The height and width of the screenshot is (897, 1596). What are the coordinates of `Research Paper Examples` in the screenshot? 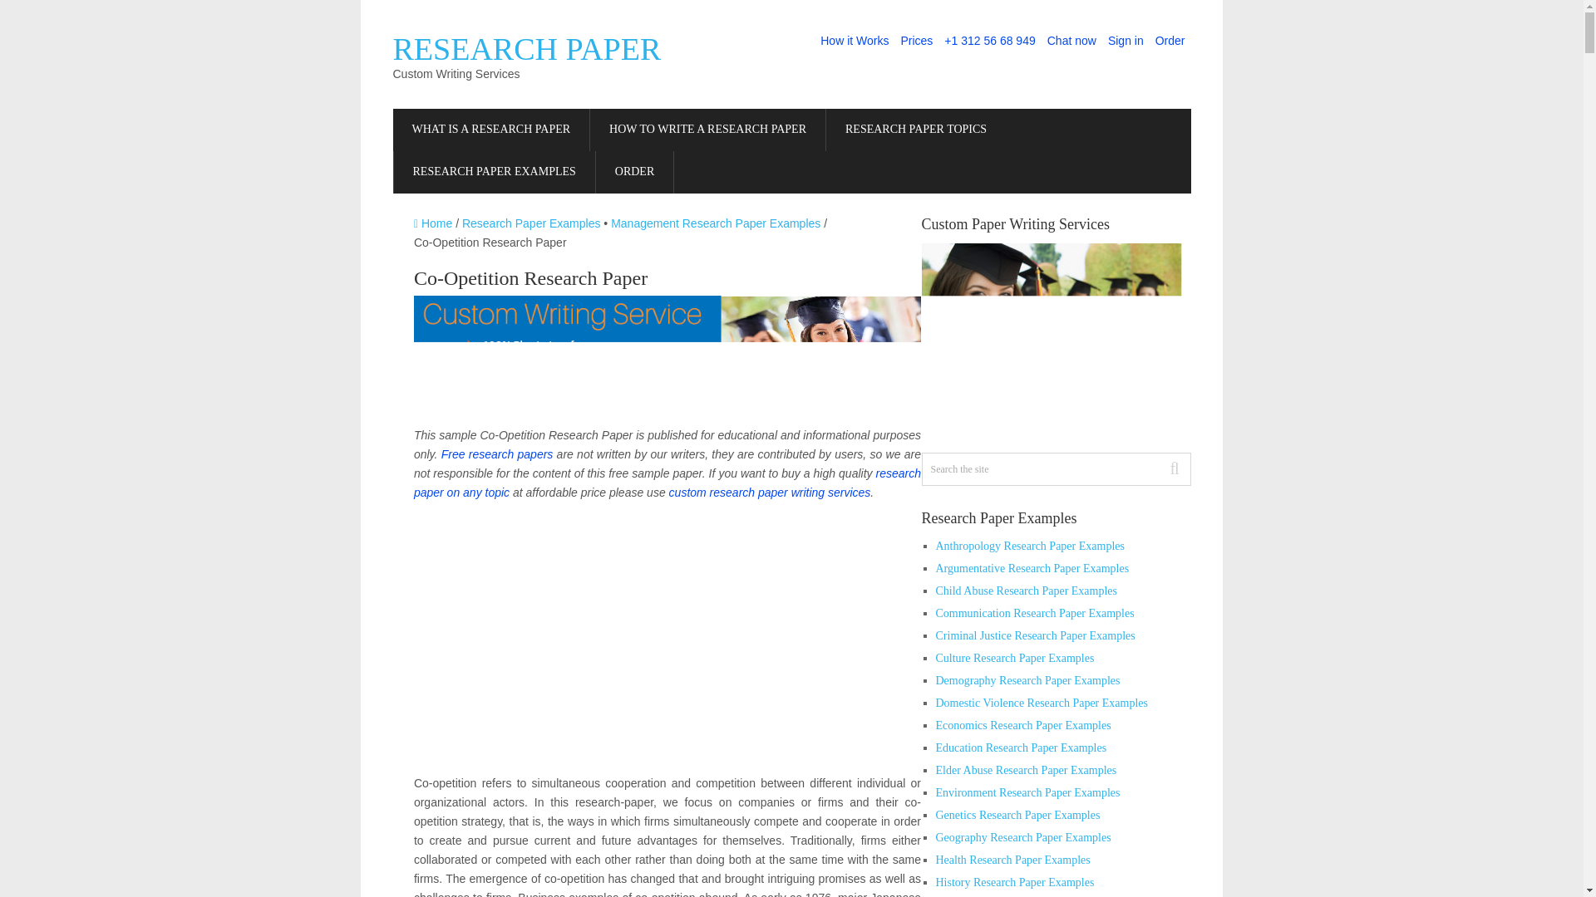 It's located at (532, 223).